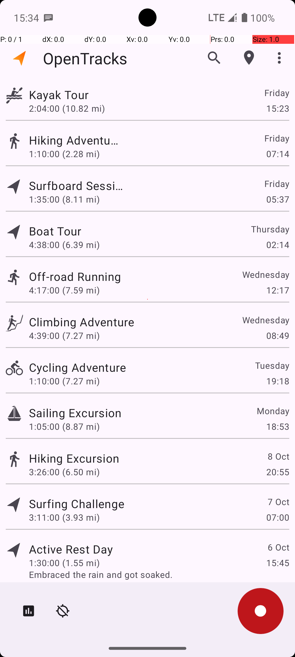  I want to click on Hiking Excursion, so click(74, 458).